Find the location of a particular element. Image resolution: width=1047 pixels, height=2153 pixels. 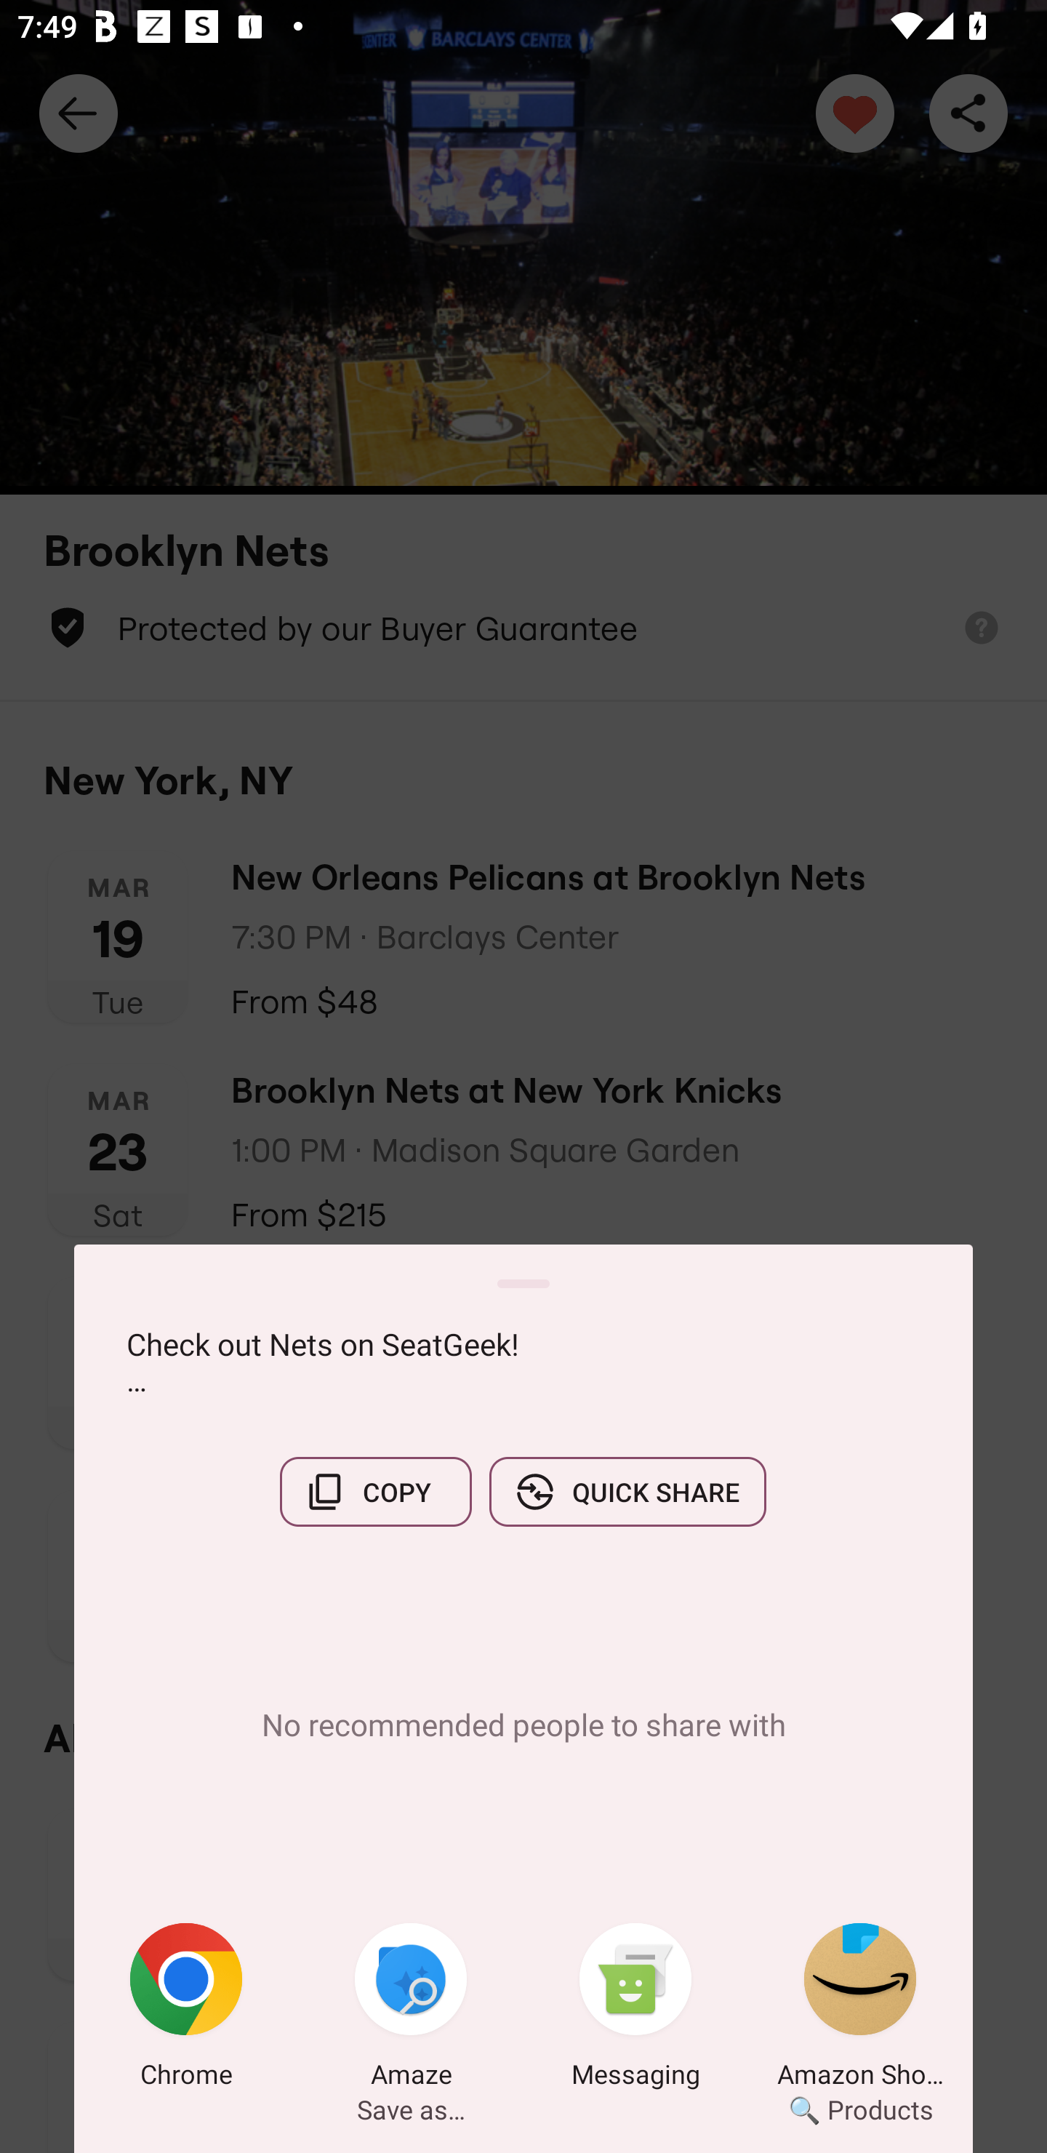

QUICK SHARE is located at coordinates (627, 1492).